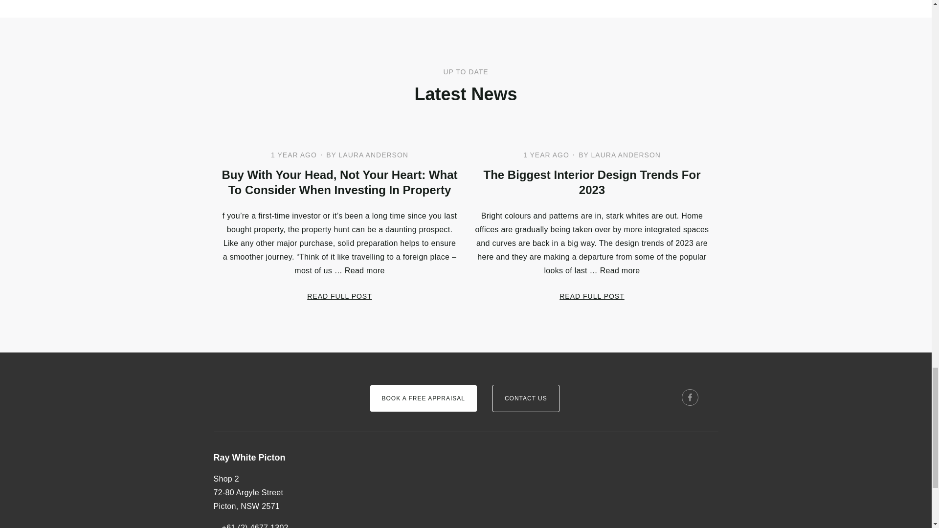 Image resolution: width=939 pixels, height=528 pixels. What do you see at coordinates (283, 458) in the screenshot?
I see `Ray White Picton` at bounding box center [283, 458].